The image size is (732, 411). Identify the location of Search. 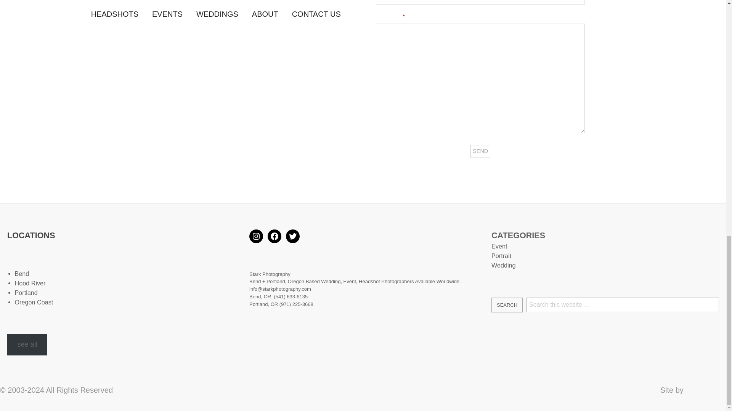
(507, 305).